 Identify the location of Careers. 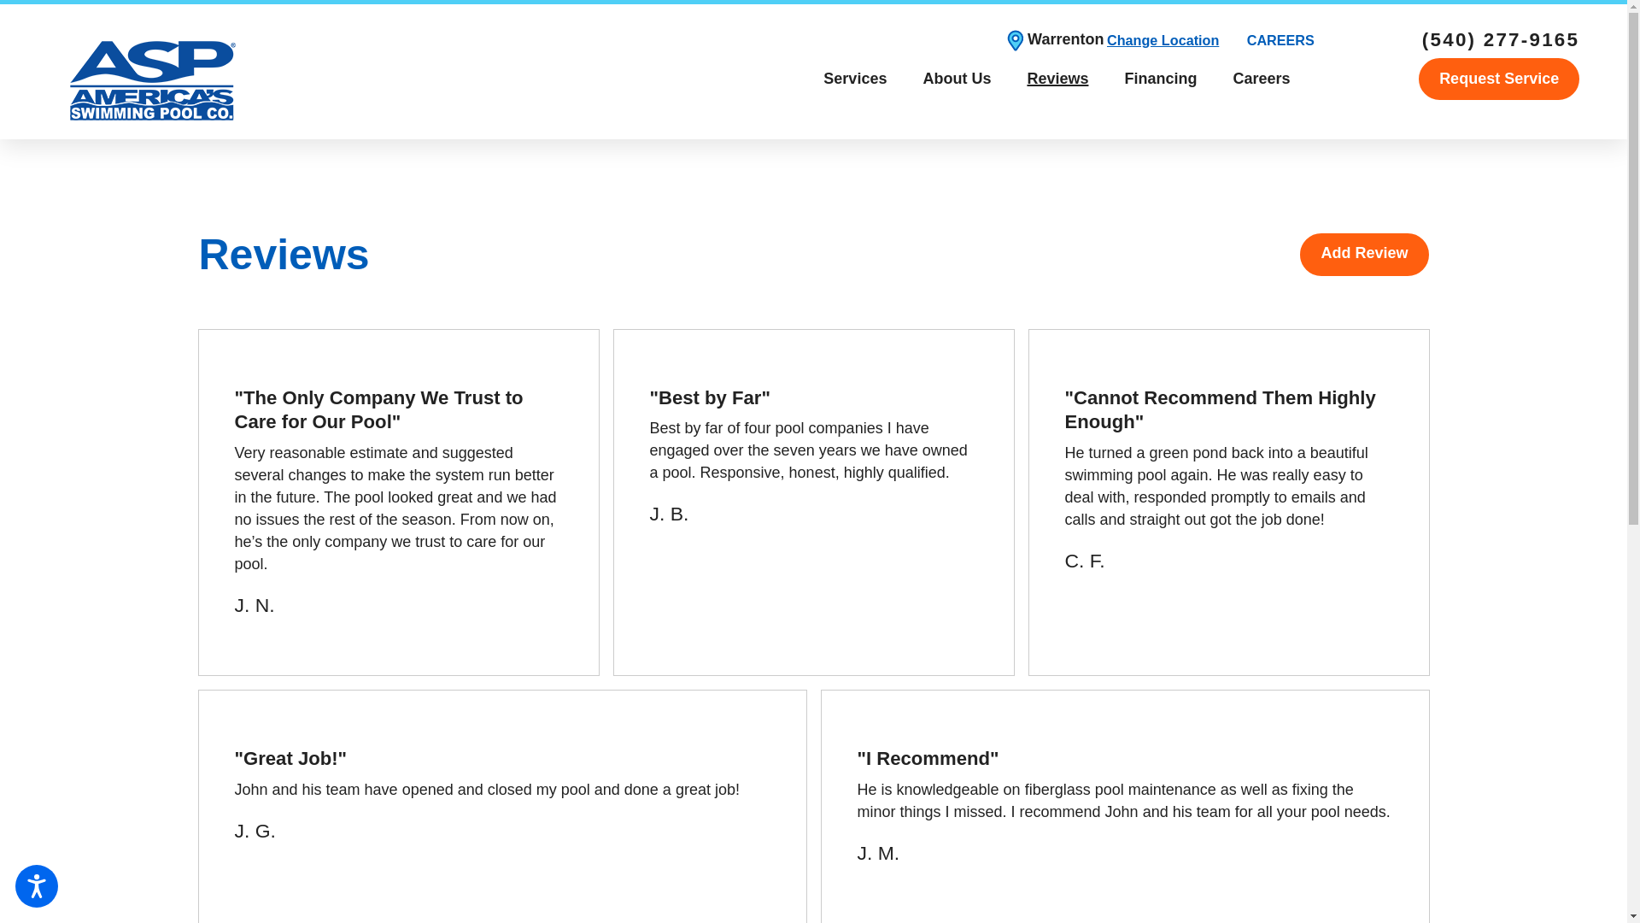
(1261, 79).